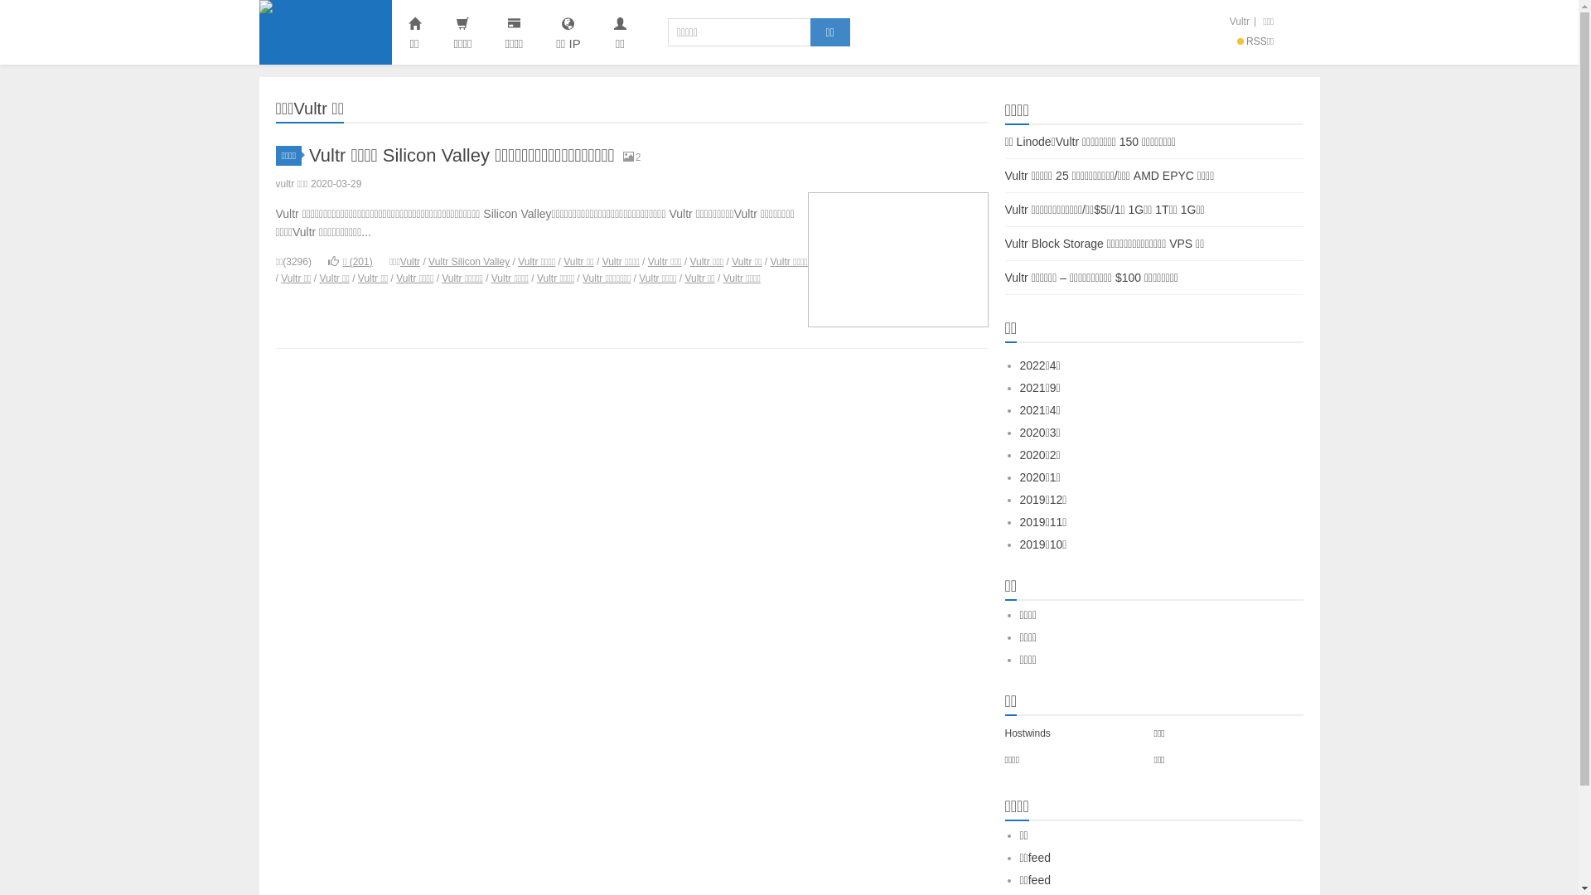 The width and height of the screenshot is (1591, 895). Describe the element at coordinates (409, 262) in the screenshot. I see `Vultr` at that location.